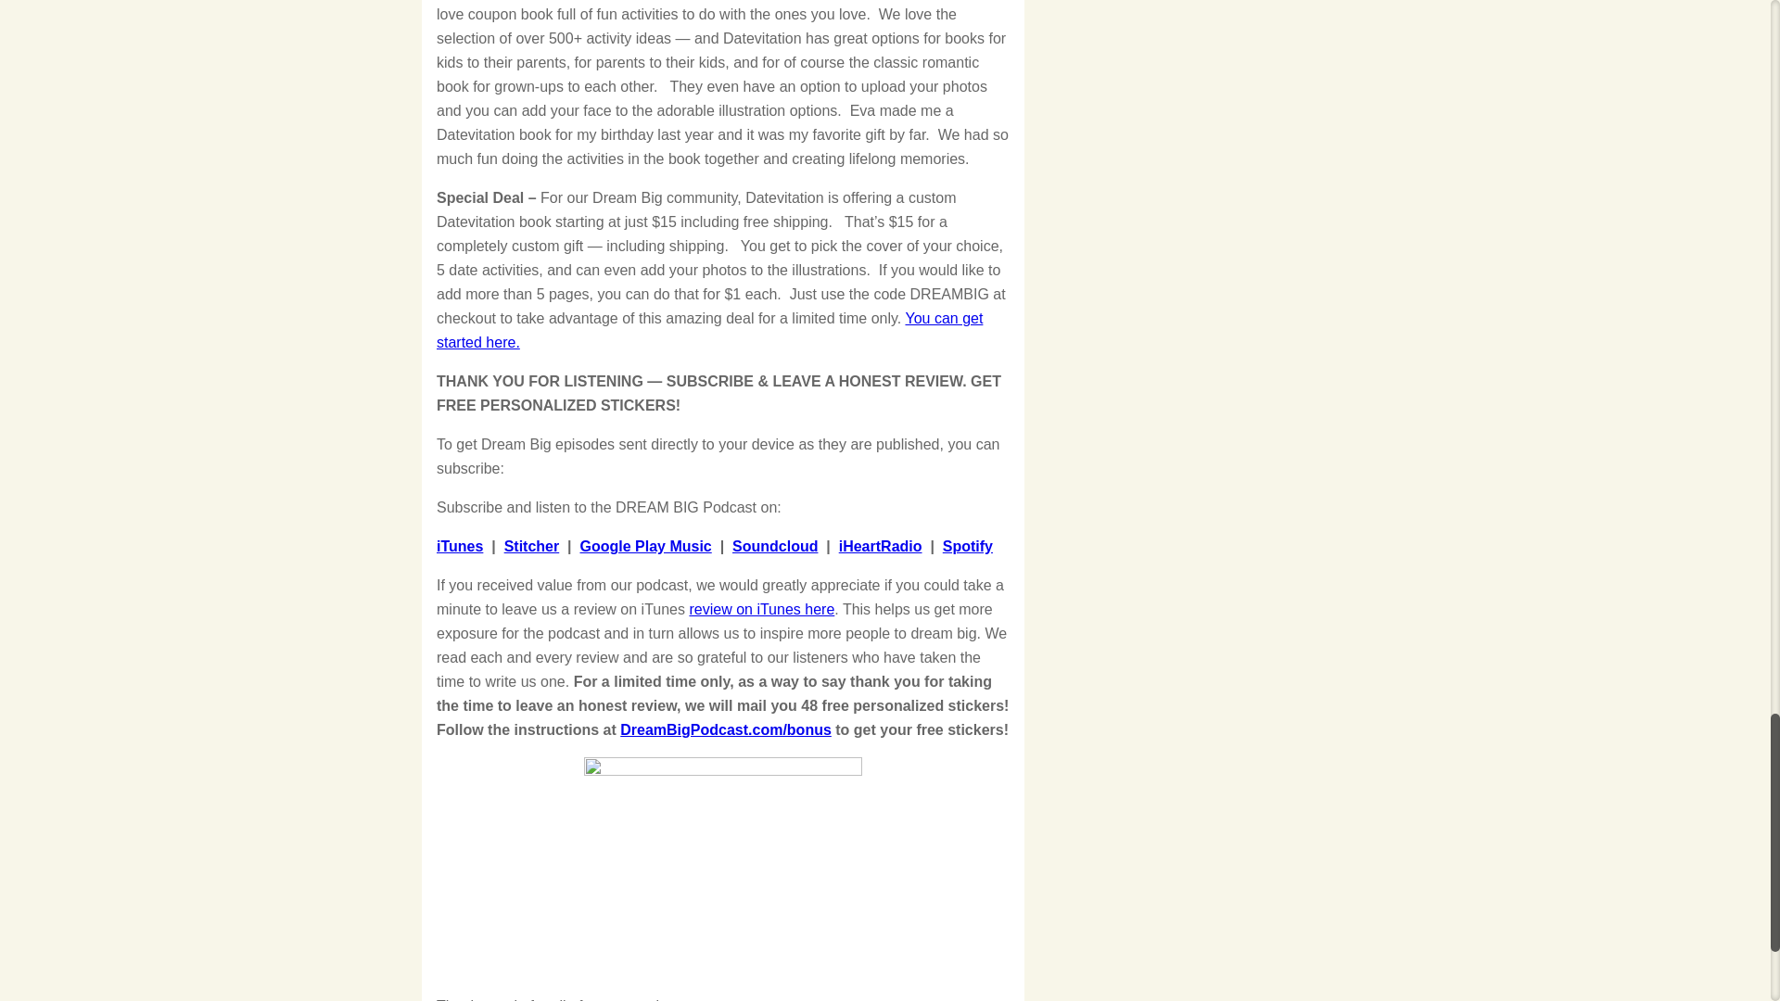 Image resolution: width=1780 pixels, height=1001 pixels. Describe the element at coordinates (708, 330) in the screenshot. I see `You can get started here.` at that location.